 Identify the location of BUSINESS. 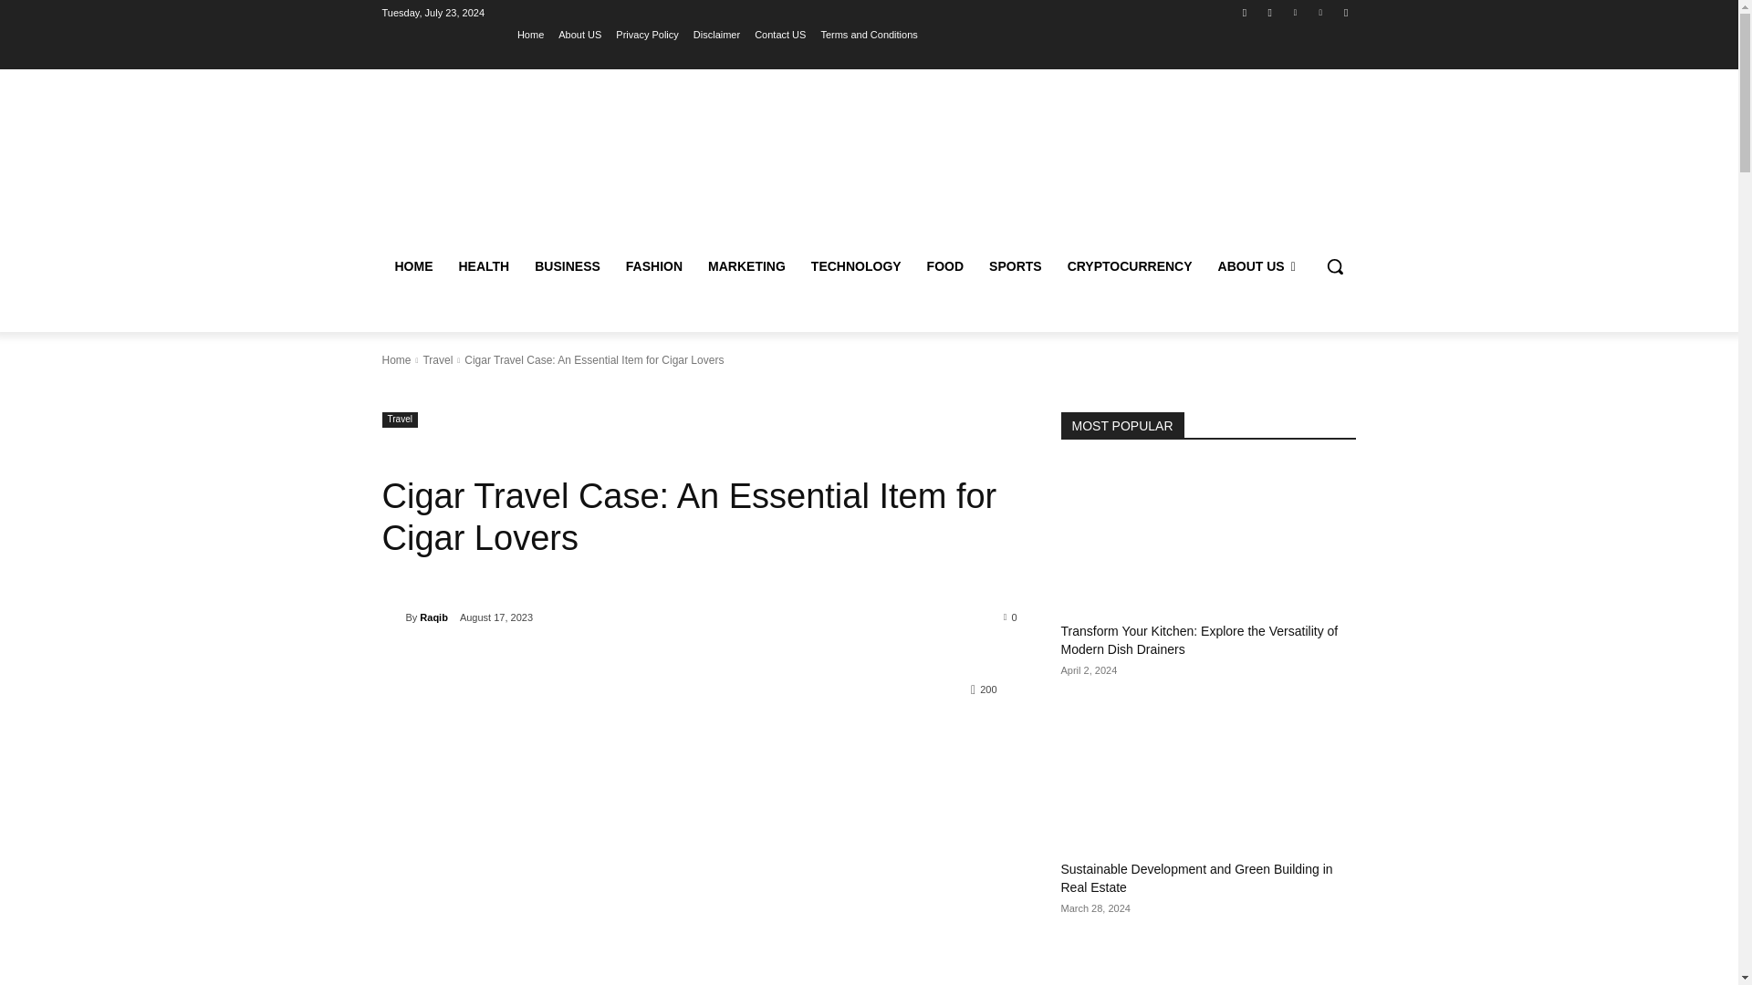
(568, 266).